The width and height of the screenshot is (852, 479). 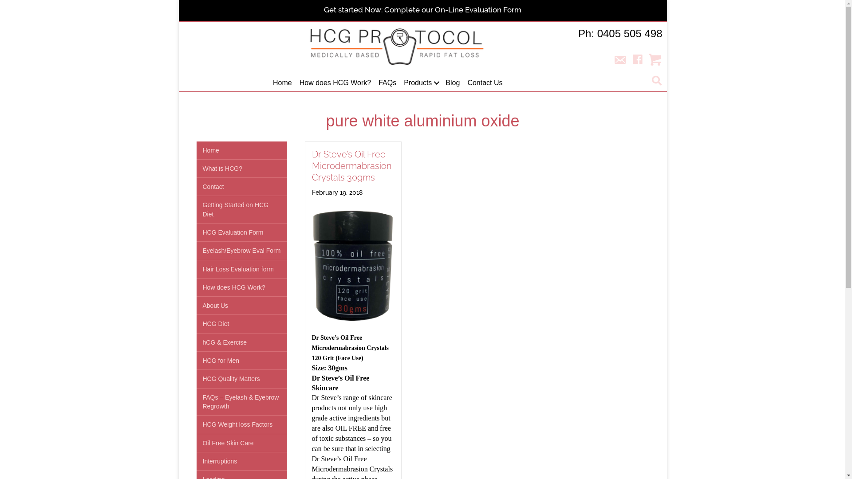 I want to click on pure white aluminium oxide, so click(x=422, y=121).